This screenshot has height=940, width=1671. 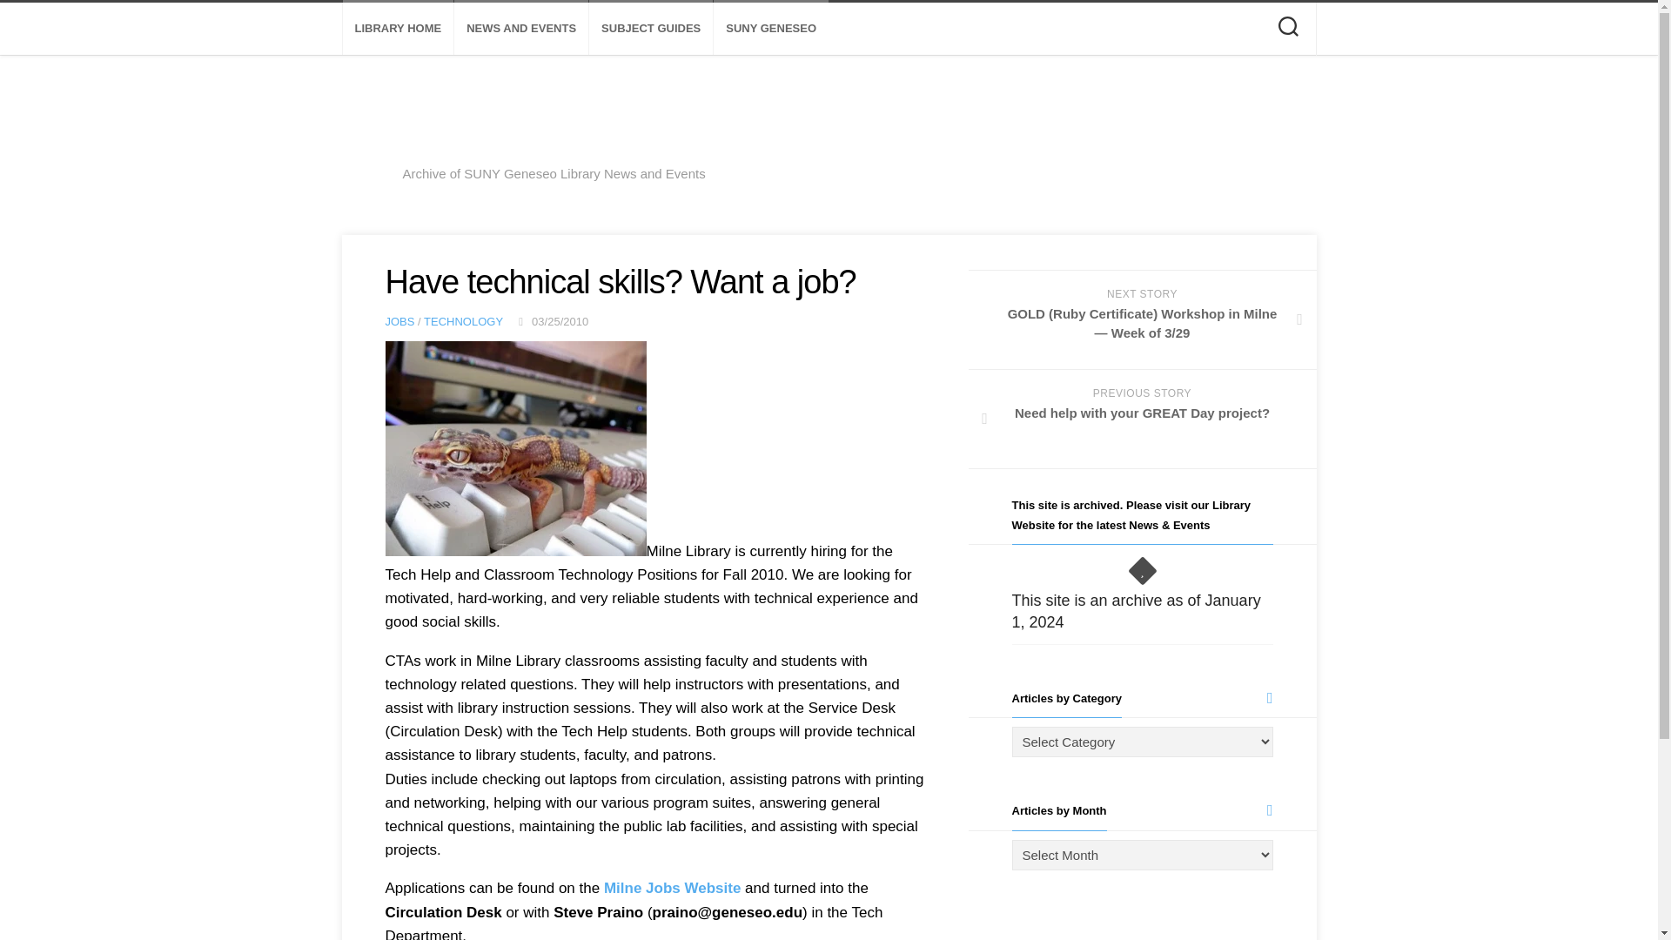 I want to click on This site is an archive as of January 1, 2024, so click(x=1135, y=611).